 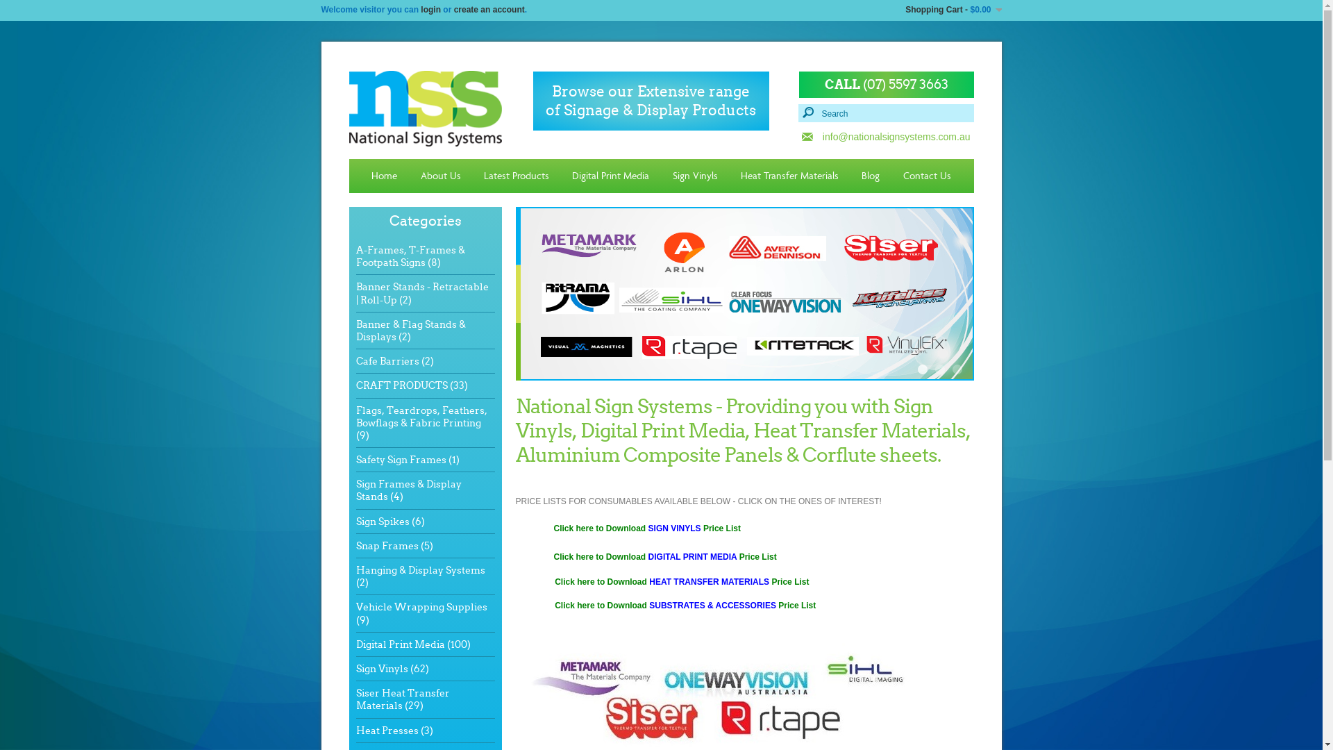 I want to click on $0.00, so click(x=986, y=10).